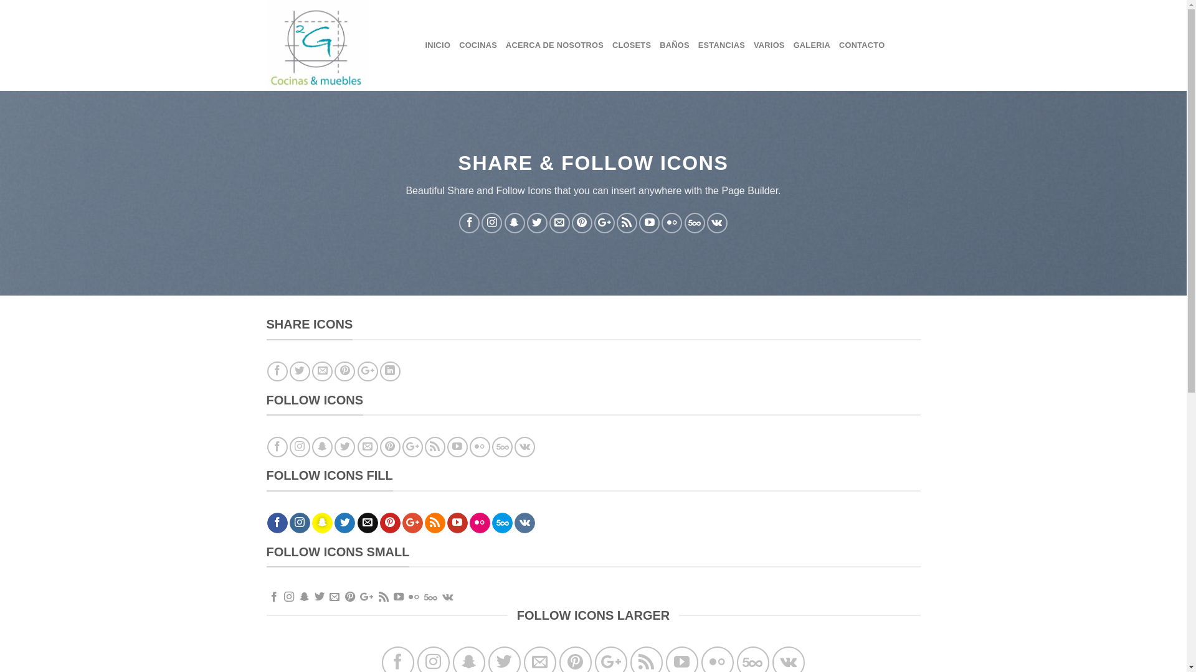 The image size is (1196, 672). Describe the element at coordinates (478, 45) in the screenshot. I see `COCINAS` at that location.